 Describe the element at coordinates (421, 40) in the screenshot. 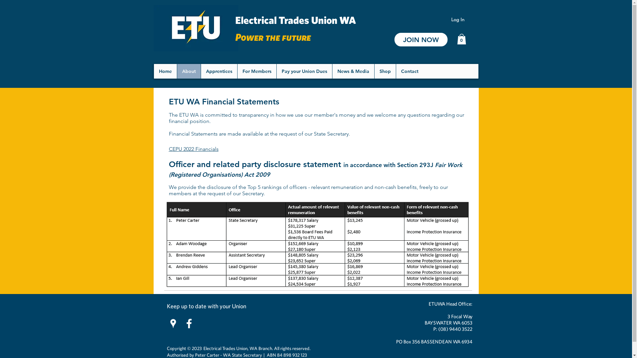

I see `JOIN NOW` at that location.